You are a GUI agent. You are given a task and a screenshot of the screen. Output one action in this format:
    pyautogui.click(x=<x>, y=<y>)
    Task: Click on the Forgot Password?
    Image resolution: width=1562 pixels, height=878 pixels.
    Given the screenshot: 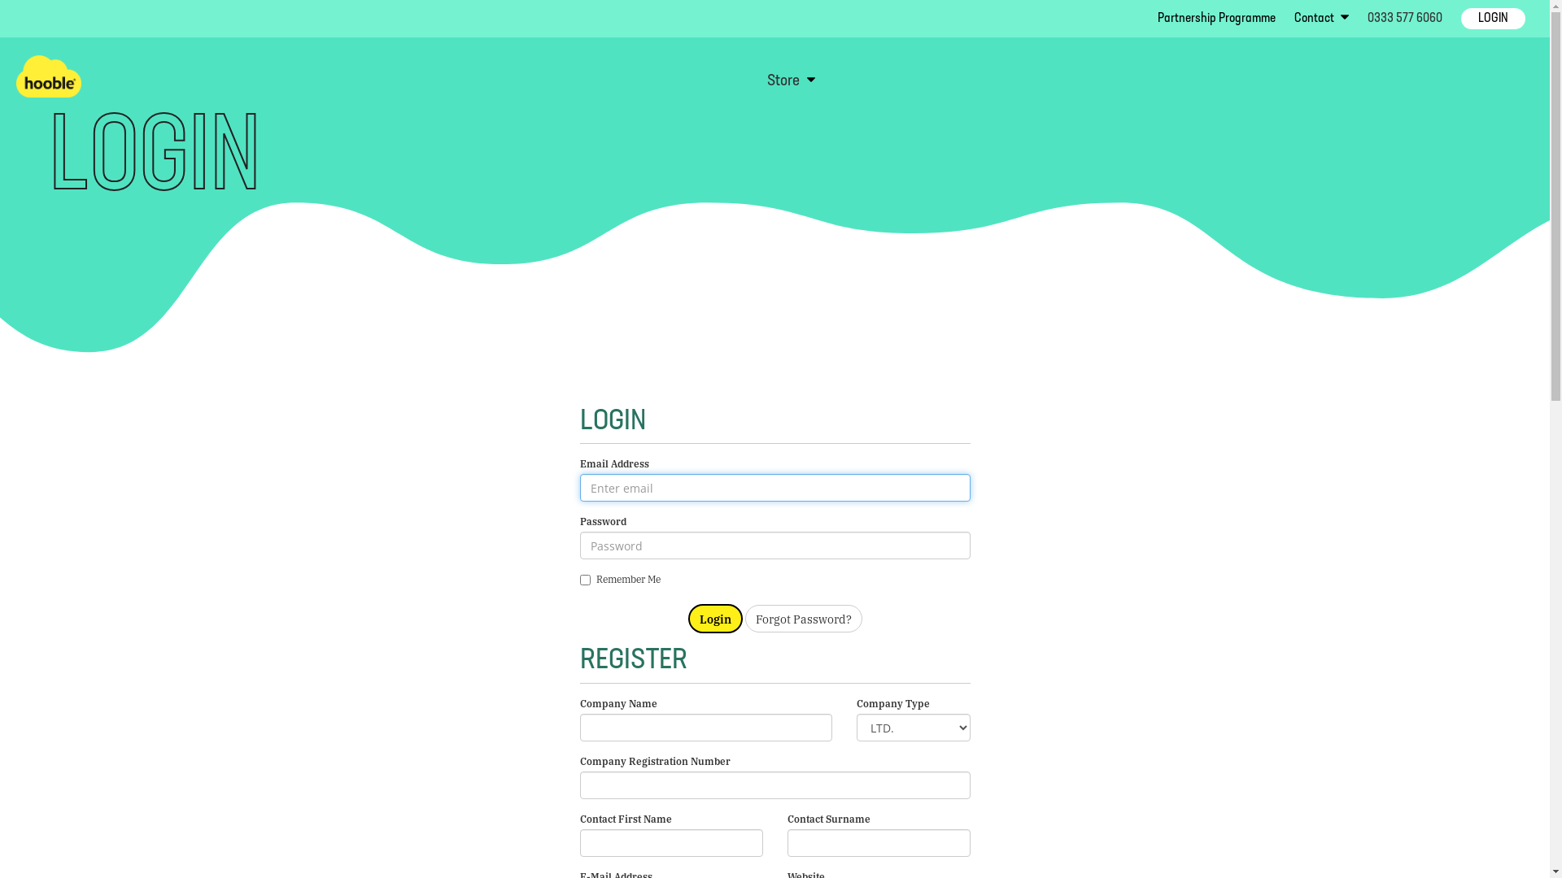 What is the action you would take?
    pyautogui.click(x=804, y=619)
    